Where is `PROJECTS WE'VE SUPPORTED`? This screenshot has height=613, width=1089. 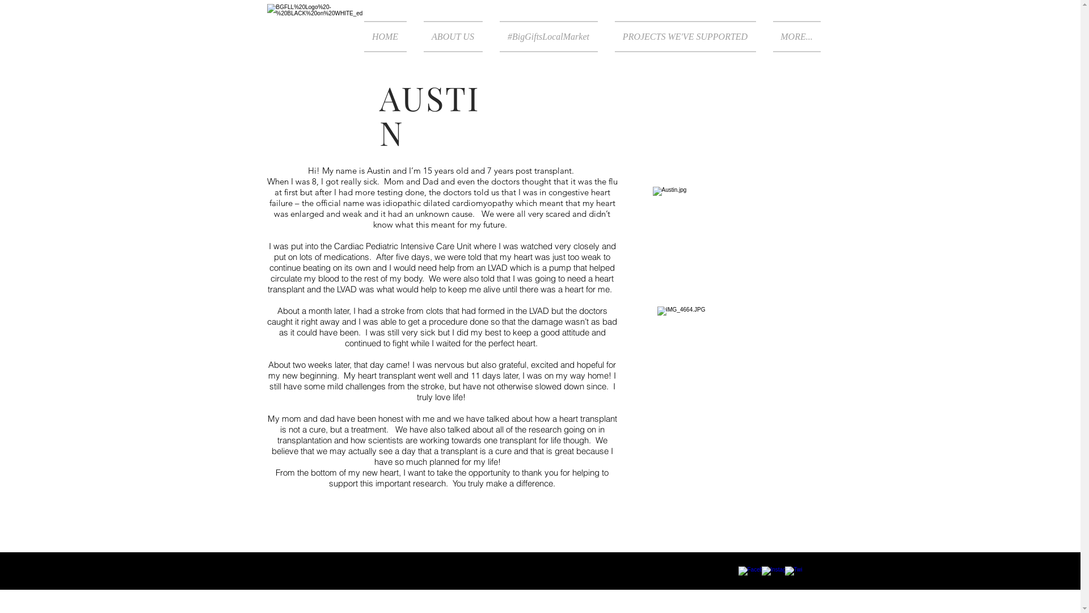 PROJECTS WE'VE SUPPORTED is located at coordinates (685, 36).